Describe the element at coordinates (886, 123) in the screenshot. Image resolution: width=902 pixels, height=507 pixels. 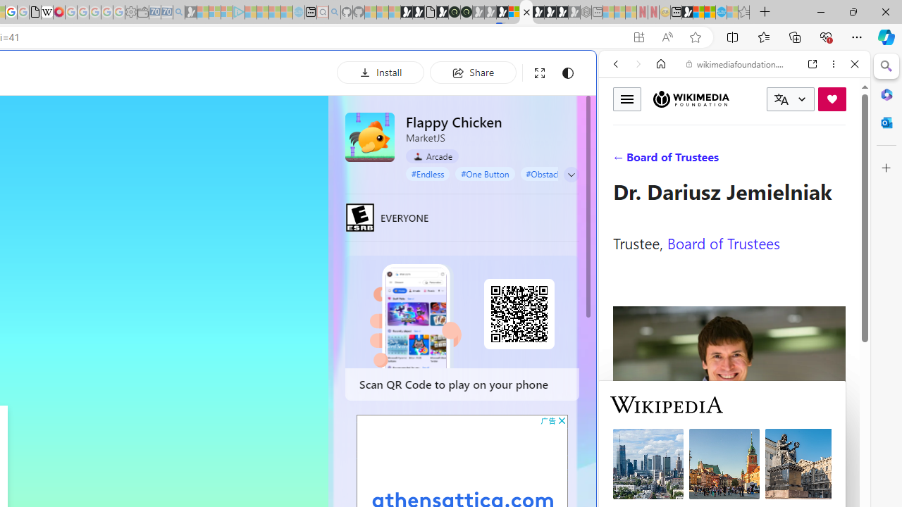
I see `Close Outlook pane` at that location.